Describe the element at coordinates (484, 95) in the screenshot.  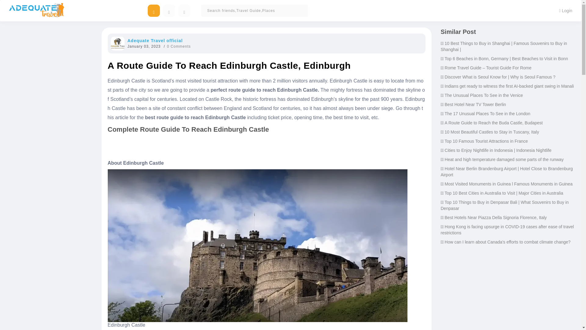
I see `The Unusual Places To See in the Venice` at that location.